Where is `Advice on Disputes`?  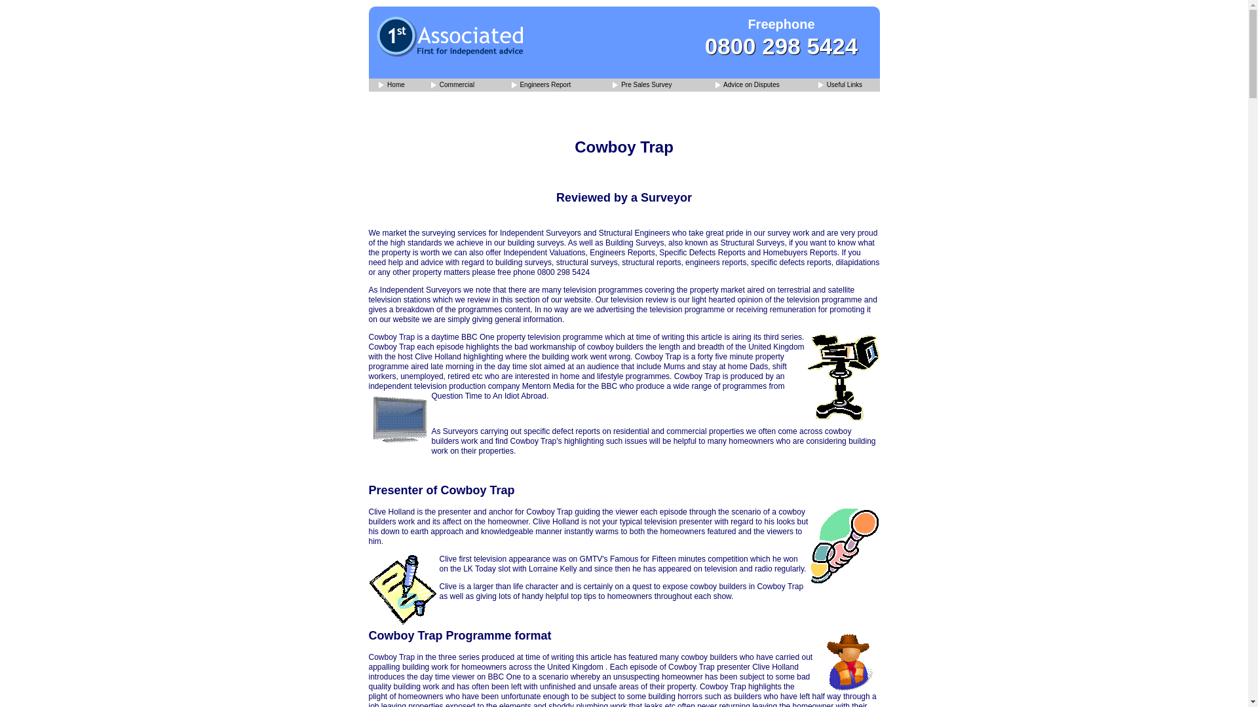
Advice on Disputes is located at coordinates (748, 85).